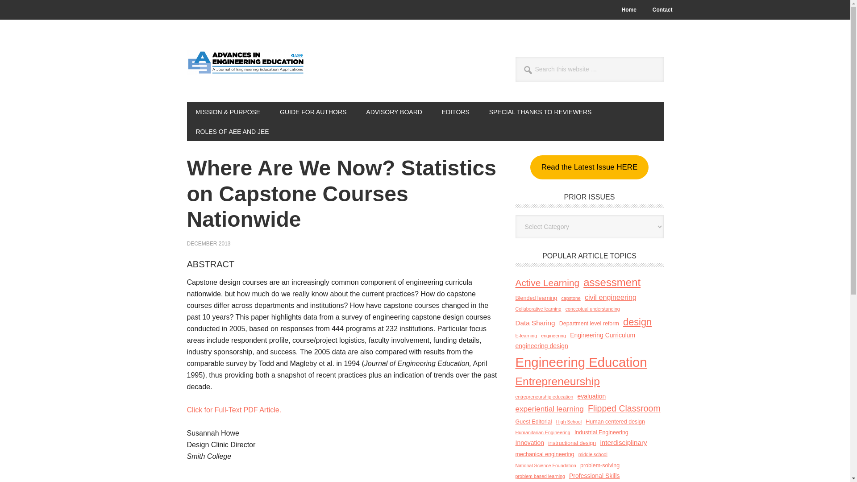 Image resolution: width=857 pixels, height=482 pixels. I want to click on evaluation, so click(591, 396).